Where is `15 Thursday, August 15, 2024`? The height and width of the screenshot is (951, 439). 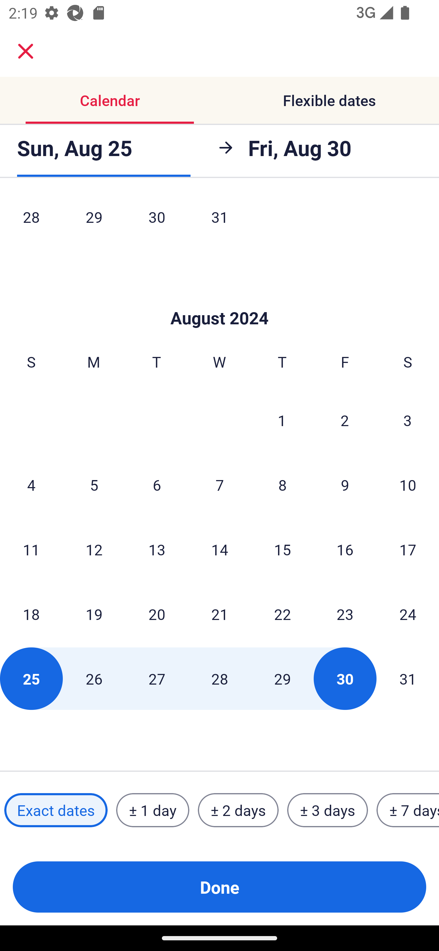
15 Thursday, August 15, 2024 is located at coordinates (282, 550).